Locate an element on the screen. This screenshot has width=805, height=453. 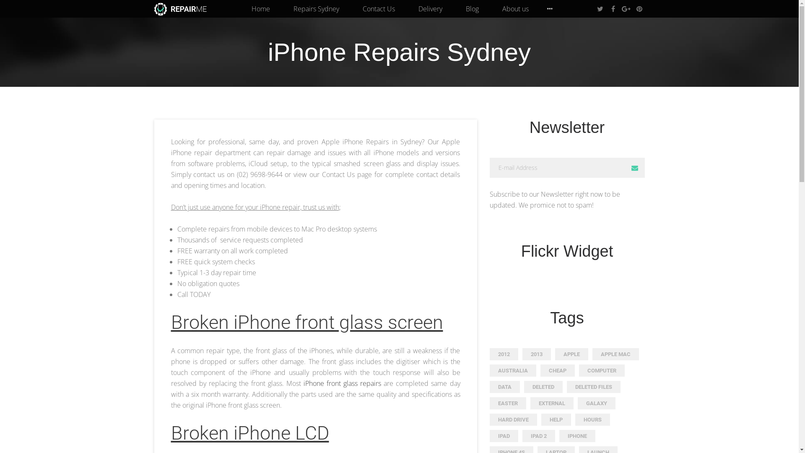
Contact Us is located at coordinates (378, 9).